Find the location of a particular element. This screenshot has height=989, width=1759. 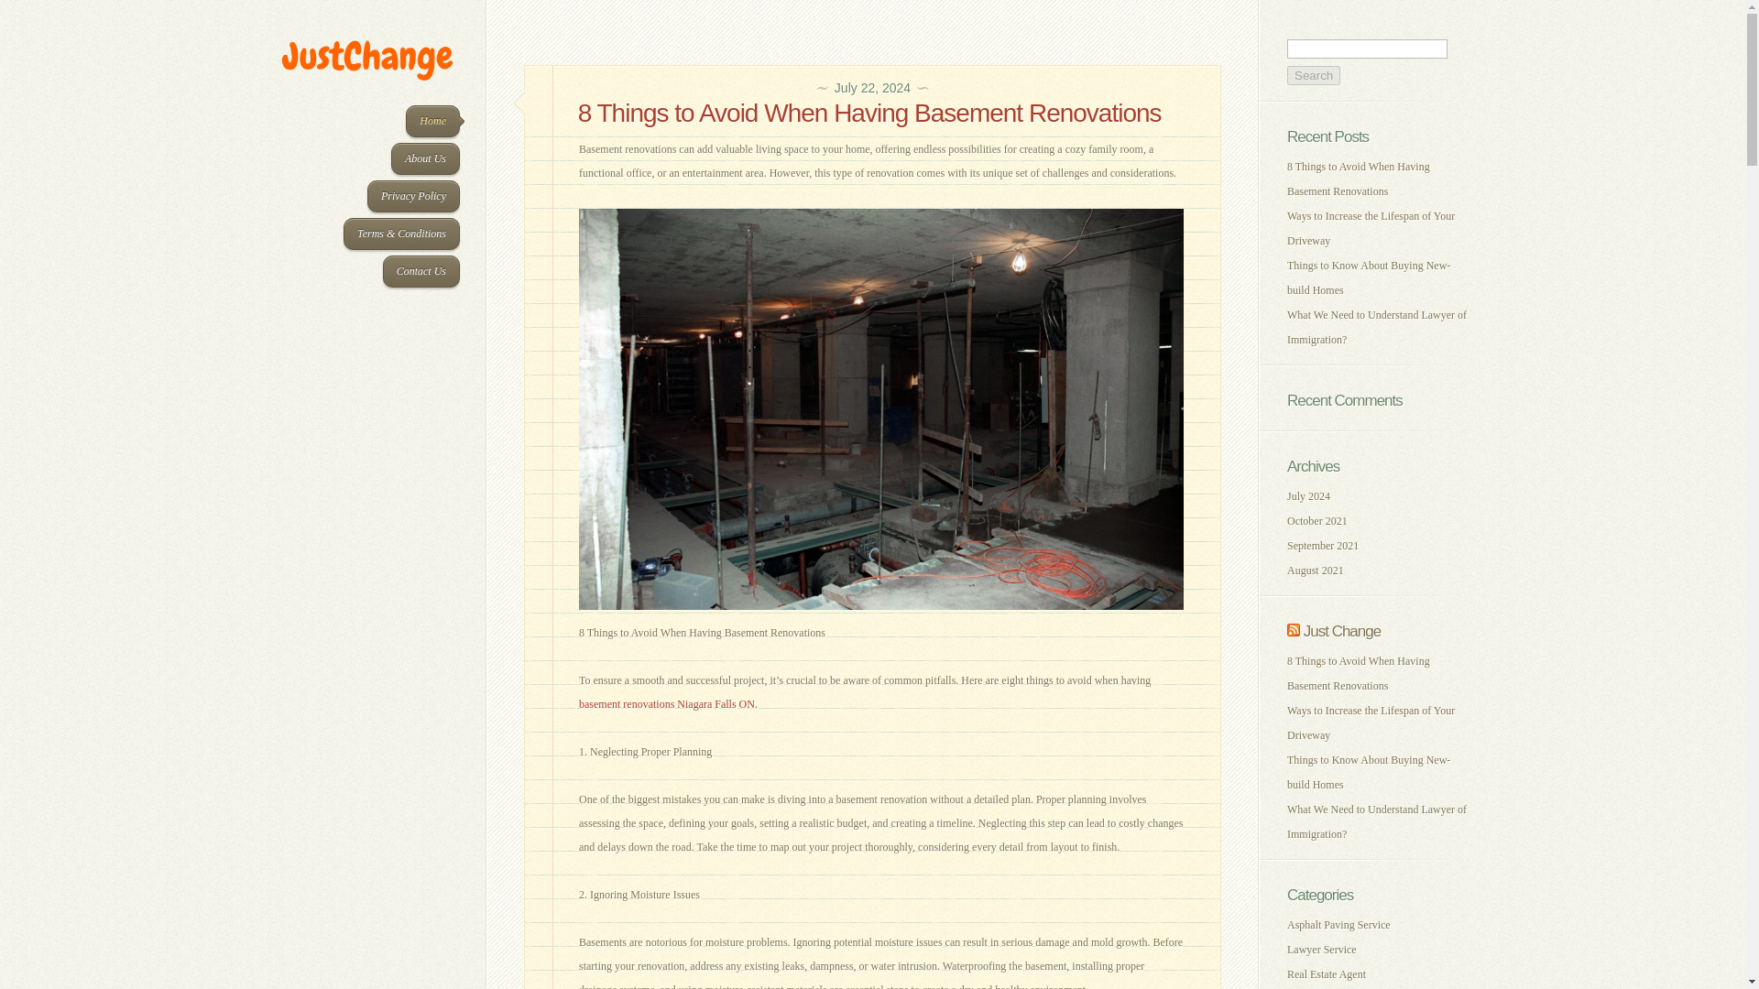

Home is located at coordinates (432, 121).